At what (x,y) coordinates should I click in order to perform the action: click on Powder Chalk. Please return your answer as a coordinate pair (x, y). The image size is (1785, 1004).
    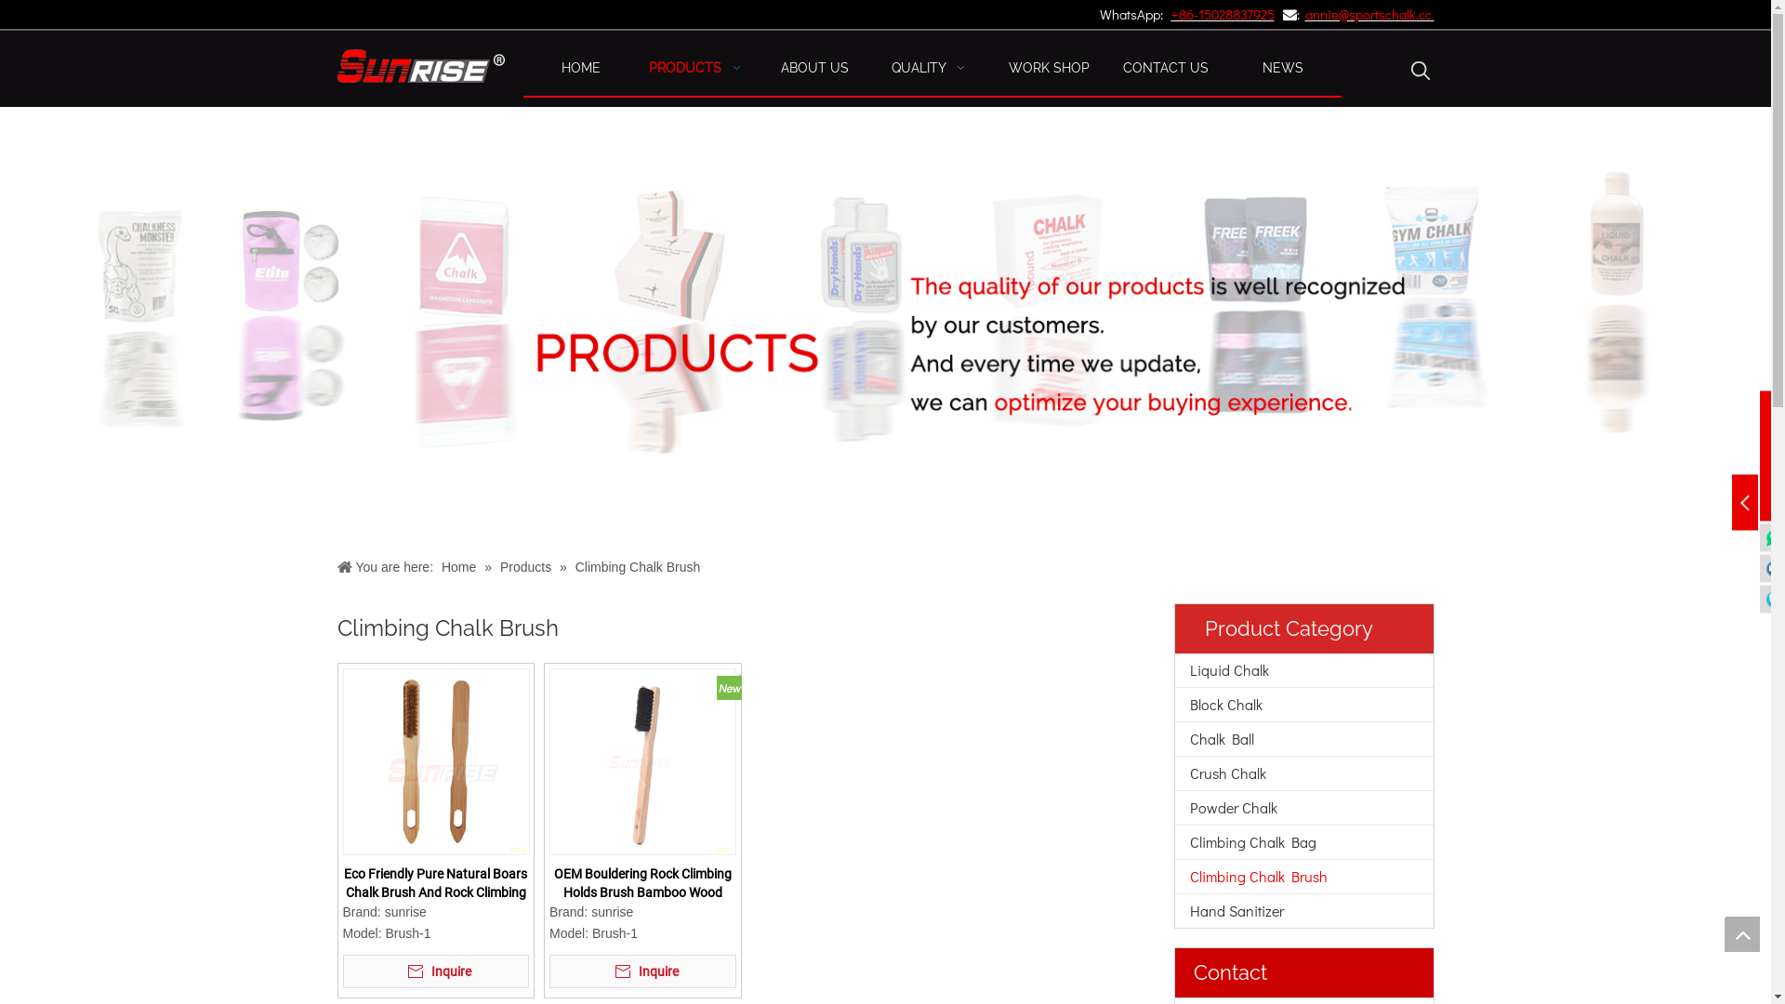
    Looking at the image, I should click on (1304, 808).